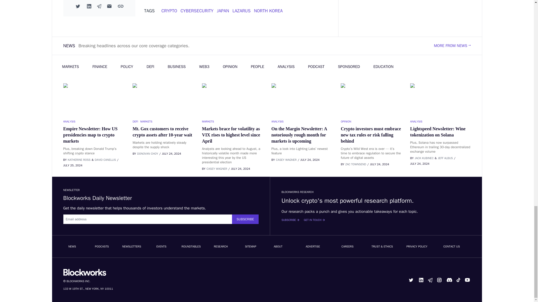 This screenshot has height=302, width=538. Describe the element at coordinates (302, 121) in the screenshot. I see `ANALYSIS` at that location.